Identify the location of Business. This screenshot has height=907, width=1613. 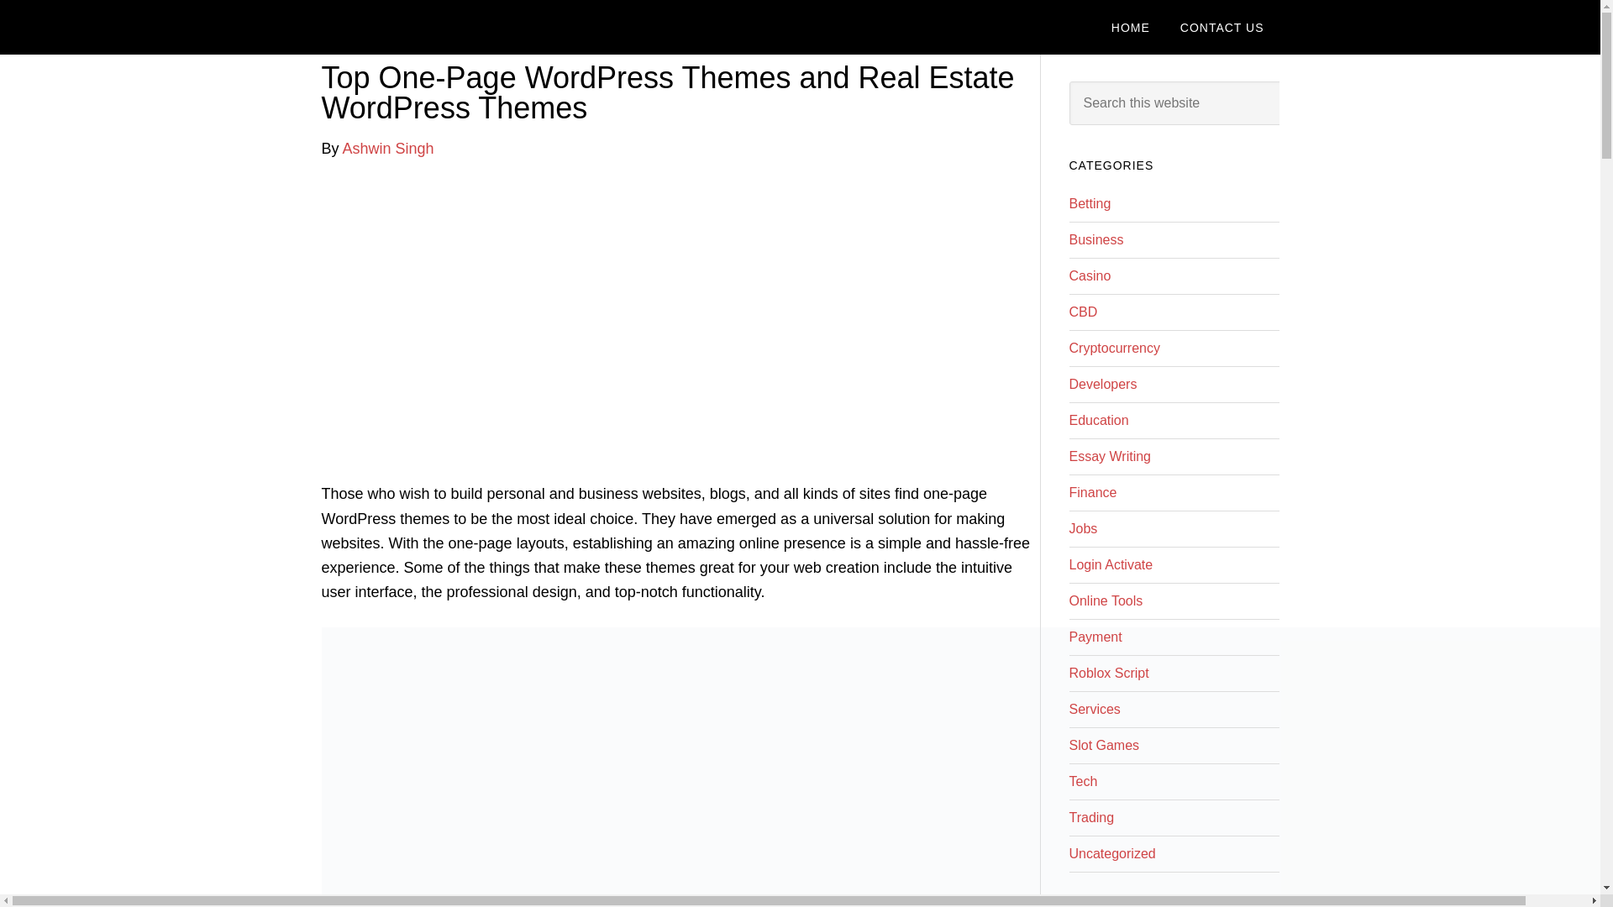
(1095, 239).